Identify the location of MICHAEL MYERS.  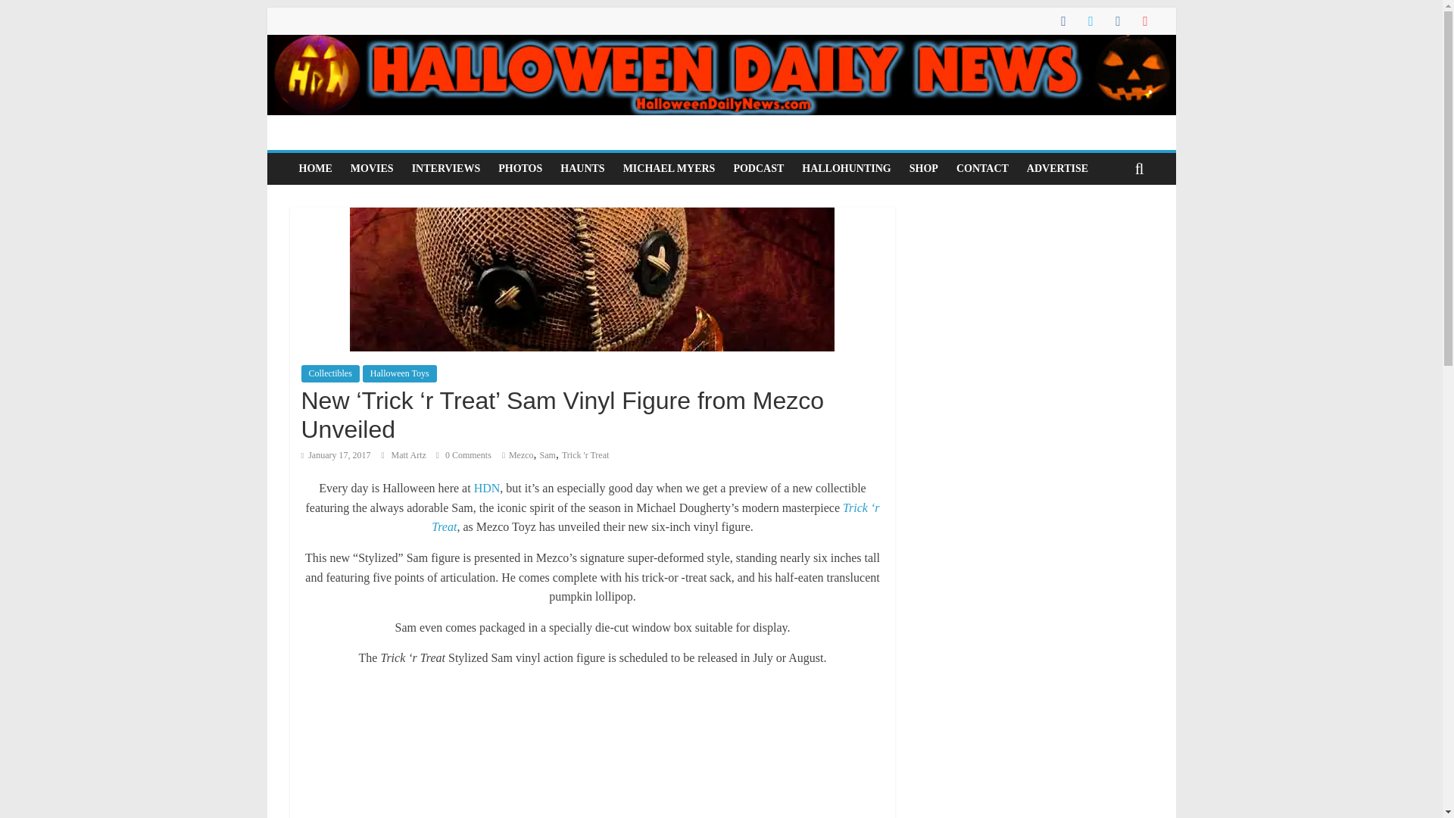
(669, 168).